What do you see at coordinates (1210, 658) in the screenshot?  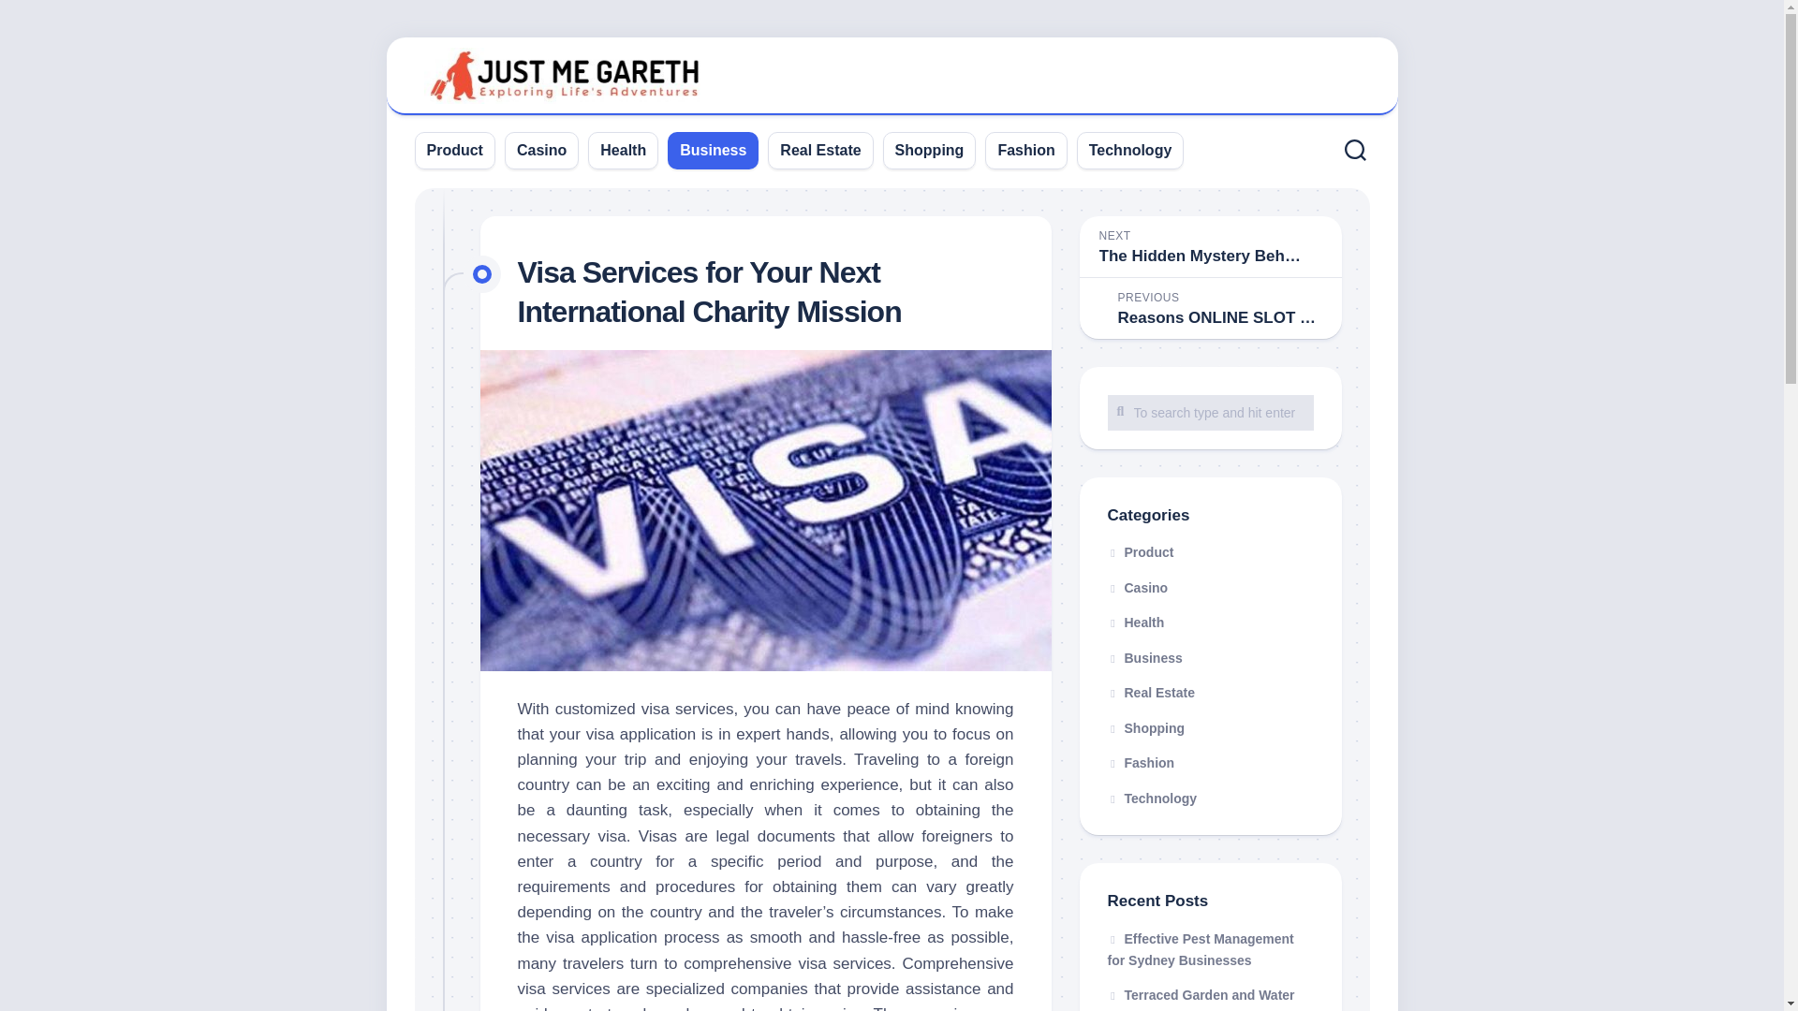 I see `Business` at bounding box center [1210, 658].